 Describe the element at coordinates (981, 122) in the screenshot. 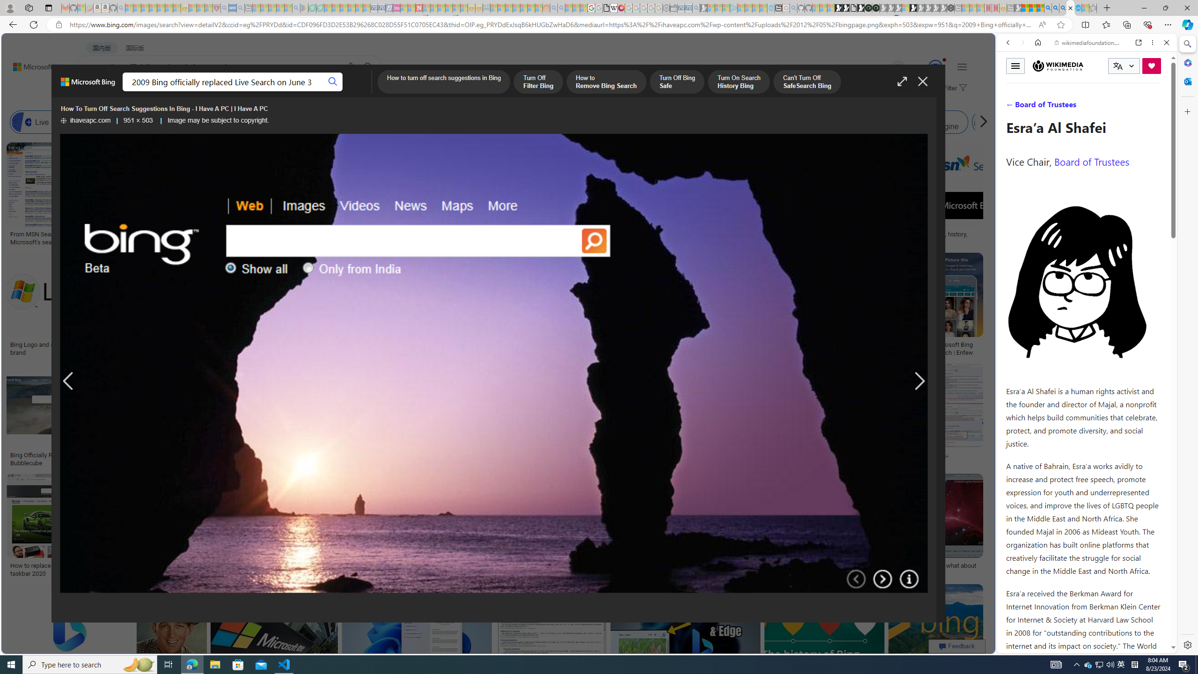

I see `Scroll right` at that location.